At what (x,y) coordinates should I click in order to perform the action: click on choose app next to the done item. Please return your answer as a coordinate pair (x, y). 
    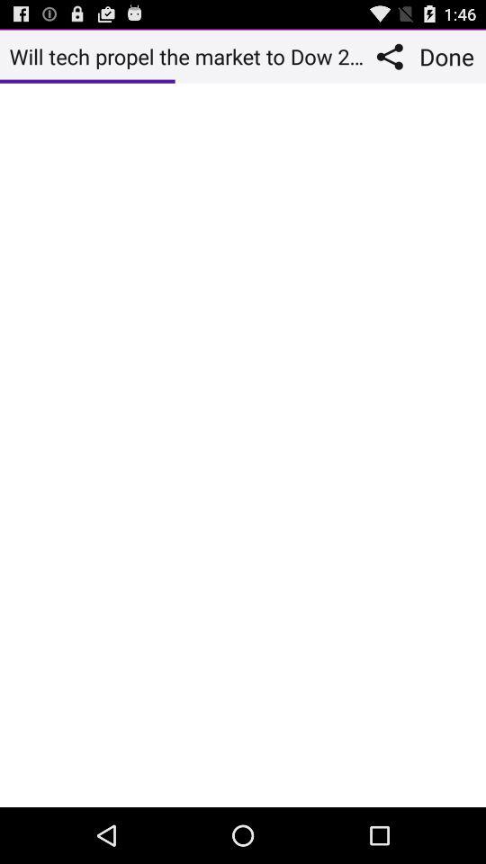
    Looking at the image, I should click on (394, 56).